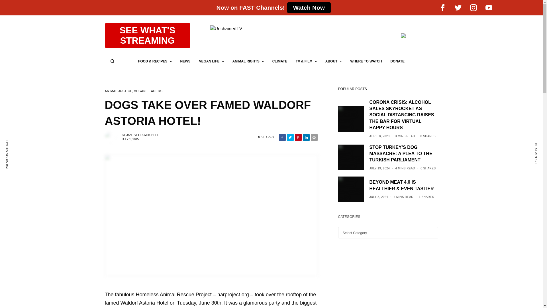  What do you see at coordinates (142, 135) in the screenshot?
I see `Watch Now` at bounding box center [142, 135].